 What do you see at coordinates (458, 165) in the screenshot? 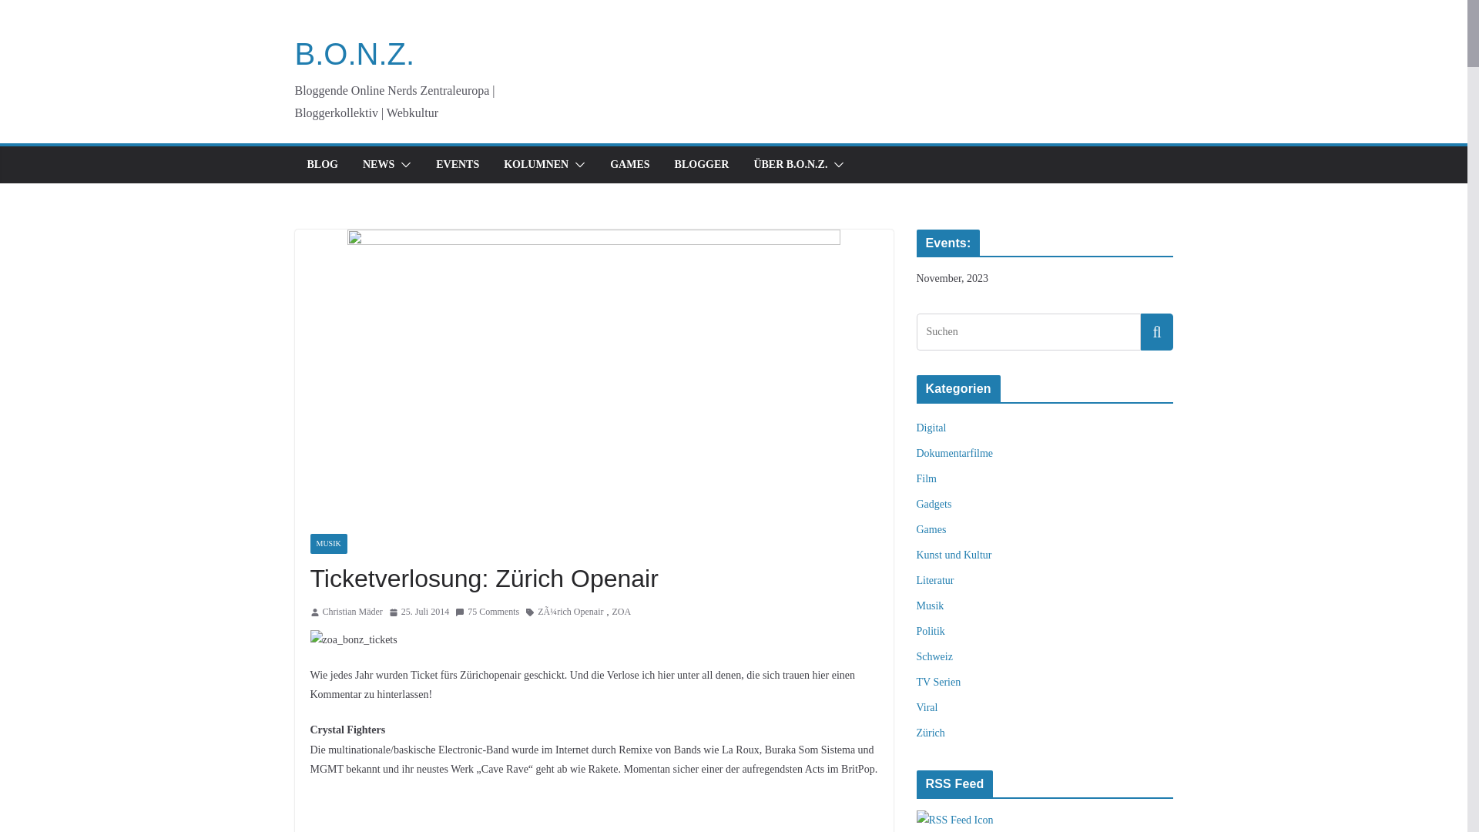
I see `EVENTS` at bounding box center [458, 165].